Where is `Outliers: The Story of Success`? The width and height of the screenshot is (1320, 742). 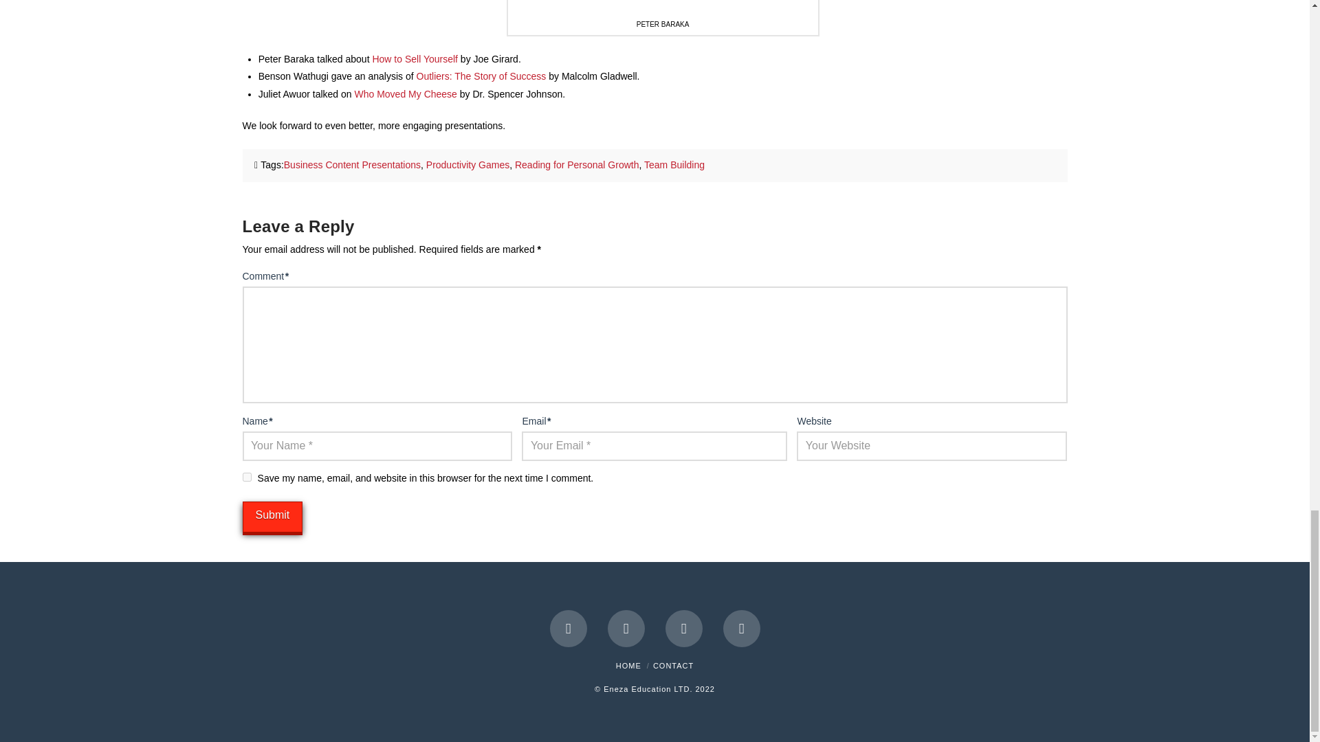 Outliers: The Story of Success is located at coordinates (481, 76).